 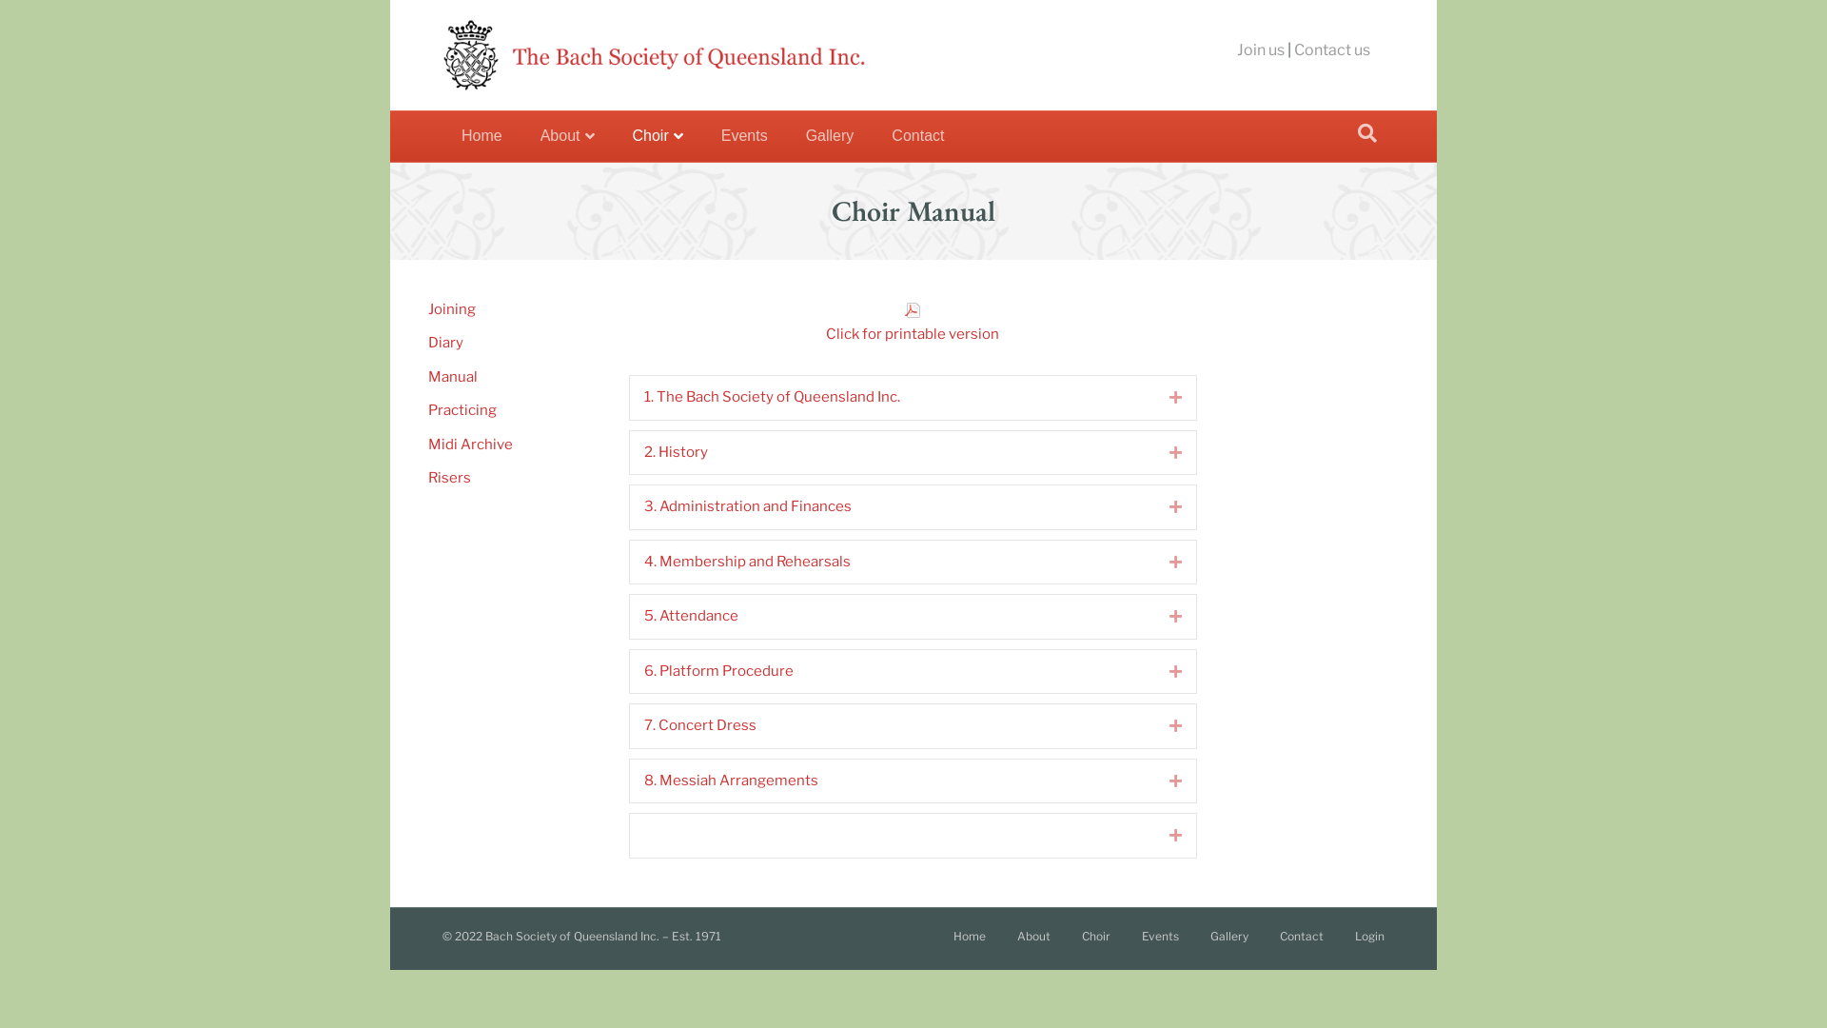 What do you see at coordinates (453, 377) in the screenshot?
I see `Manual` at bounding box center [453, 377].